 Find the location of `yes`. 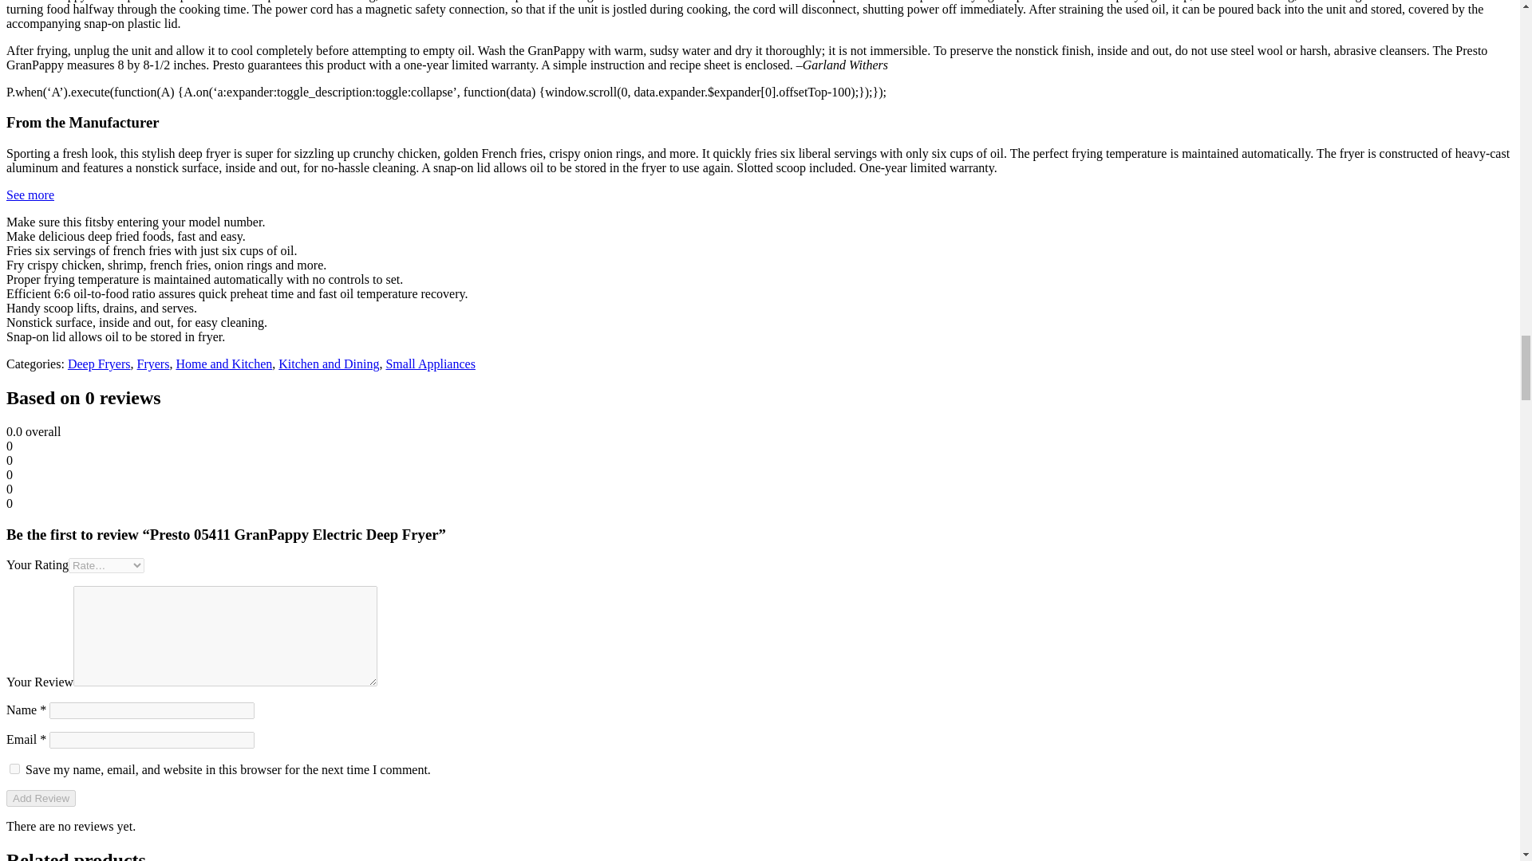

yes is located at coordinates (14, 769).